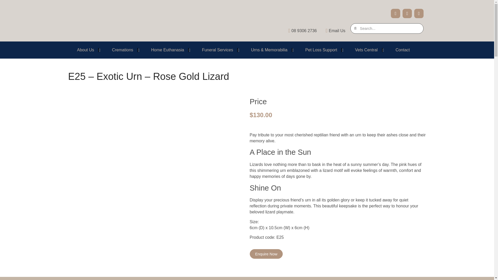 Image resolution: width=498 pixels, height=280 pixels. What do you see at coordinates (300, 31) in the screenshot?
I see `08 9306 2736` at bounding box center [300, 31].